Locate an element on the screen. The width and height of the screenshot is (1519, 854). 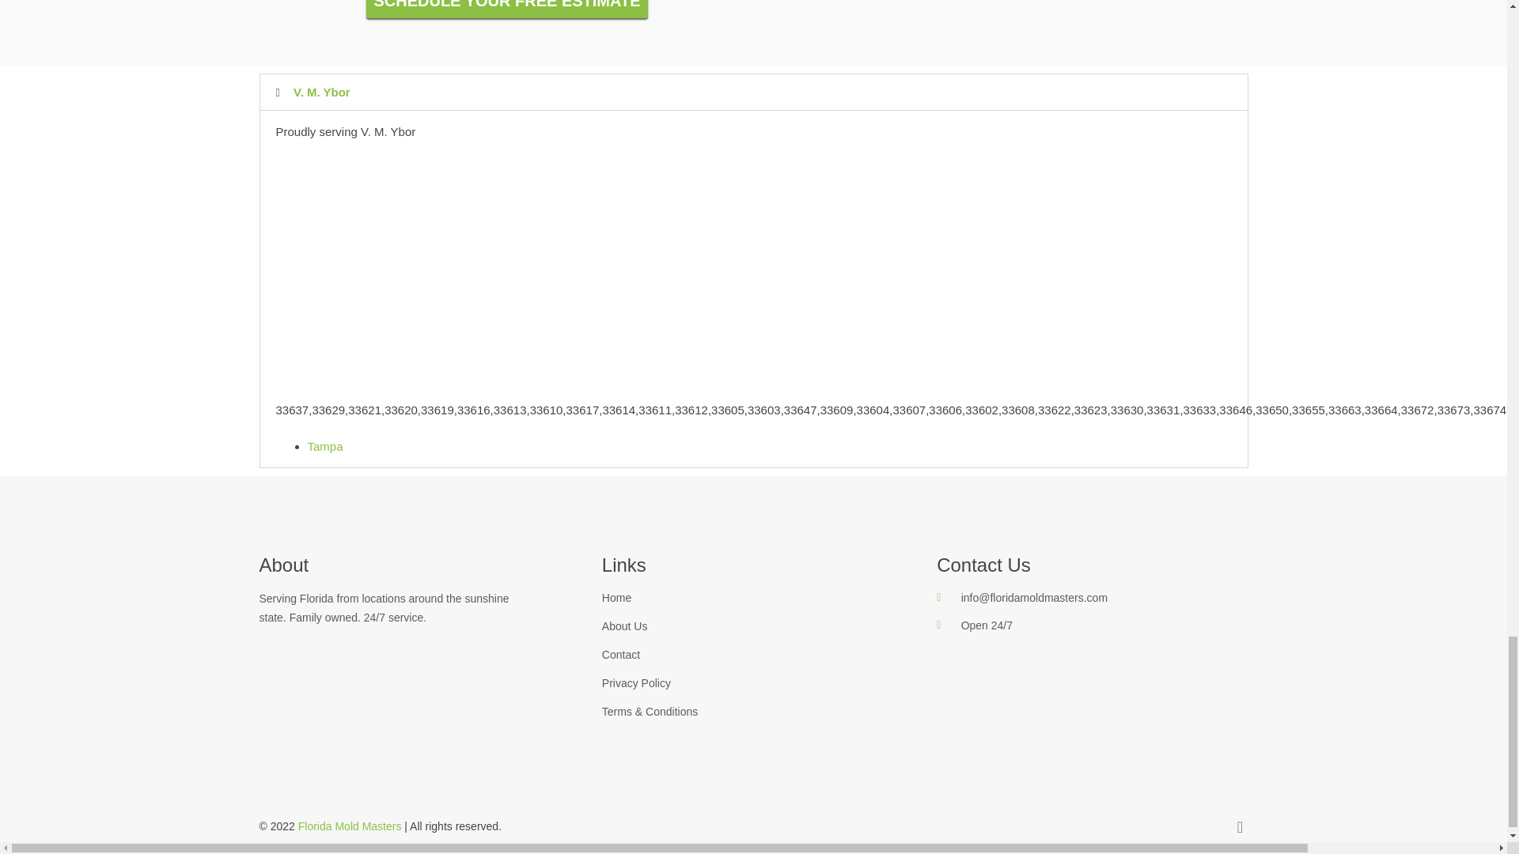
Florida Mold Masters is located at coordinates (350, 826).